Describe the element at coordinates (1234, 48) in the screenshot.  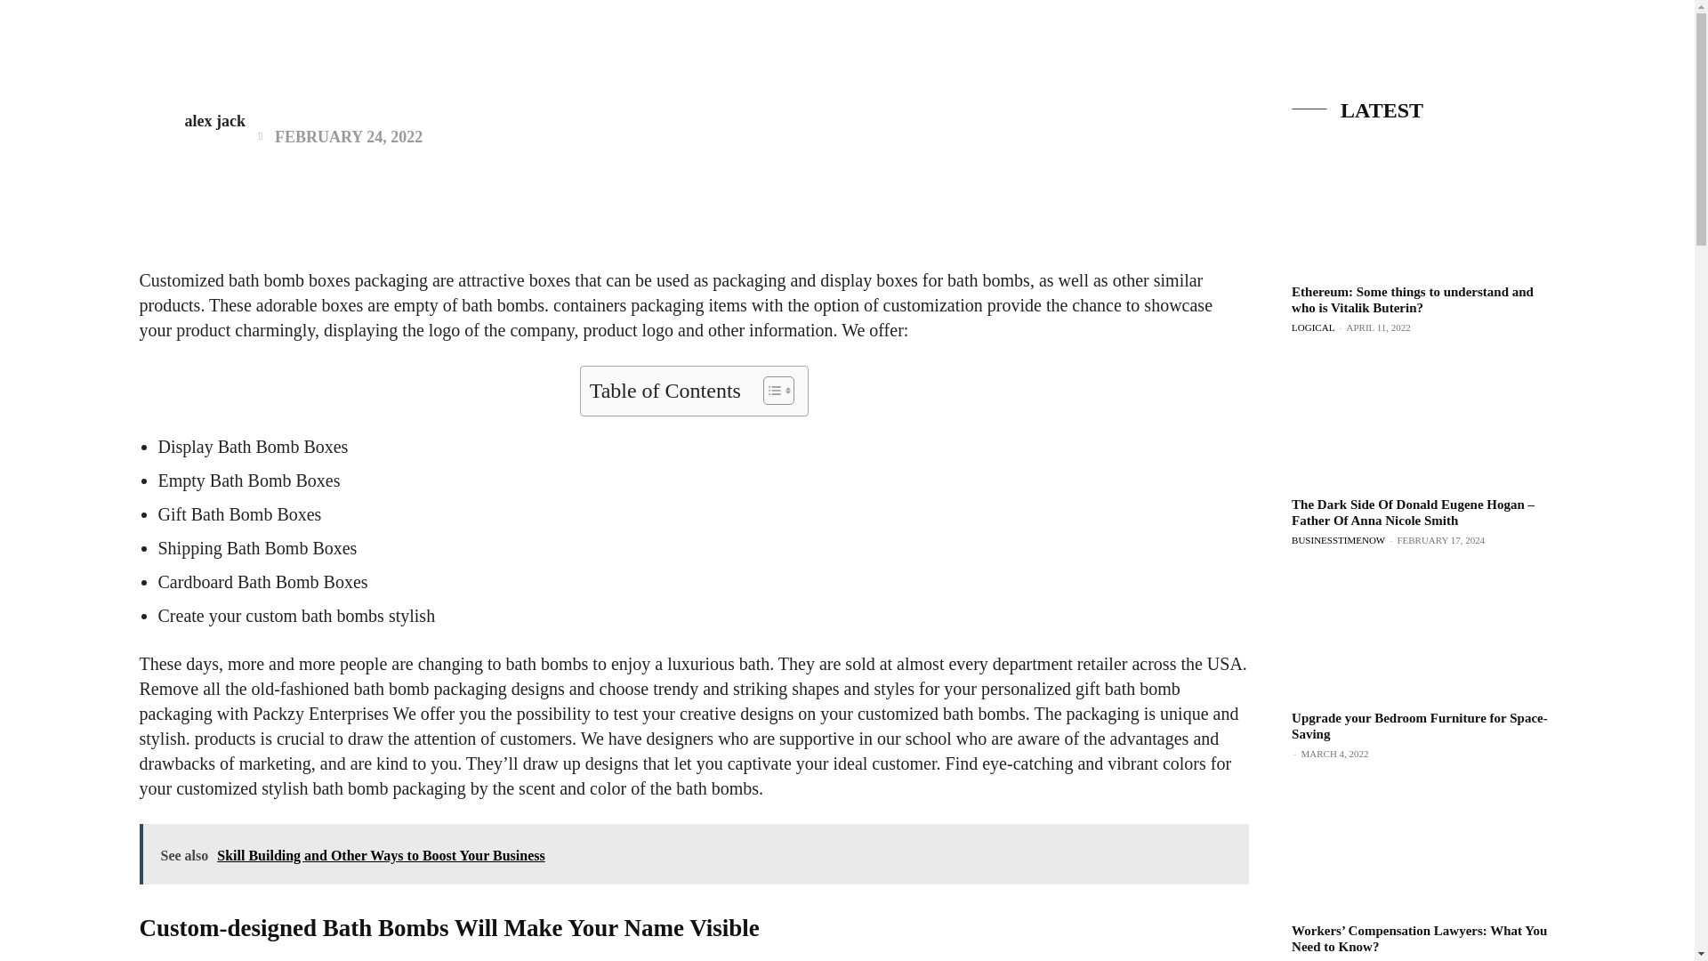
I see `Lifestyle` at that location.